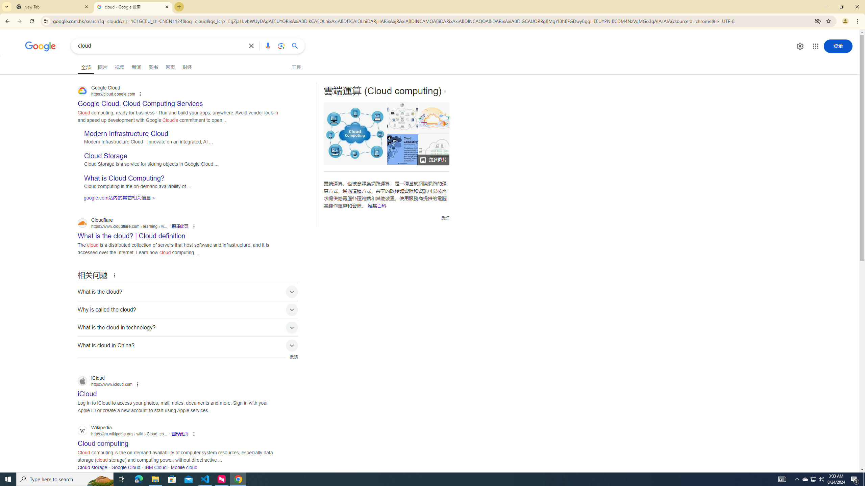 Image resolution: width=865 pixels, height=486 pixels. What do you see at coordinates (434, 118) in the screenshot?
I see `Connectivity Cloud | Cloudflare` at bounding box center [434, 118].